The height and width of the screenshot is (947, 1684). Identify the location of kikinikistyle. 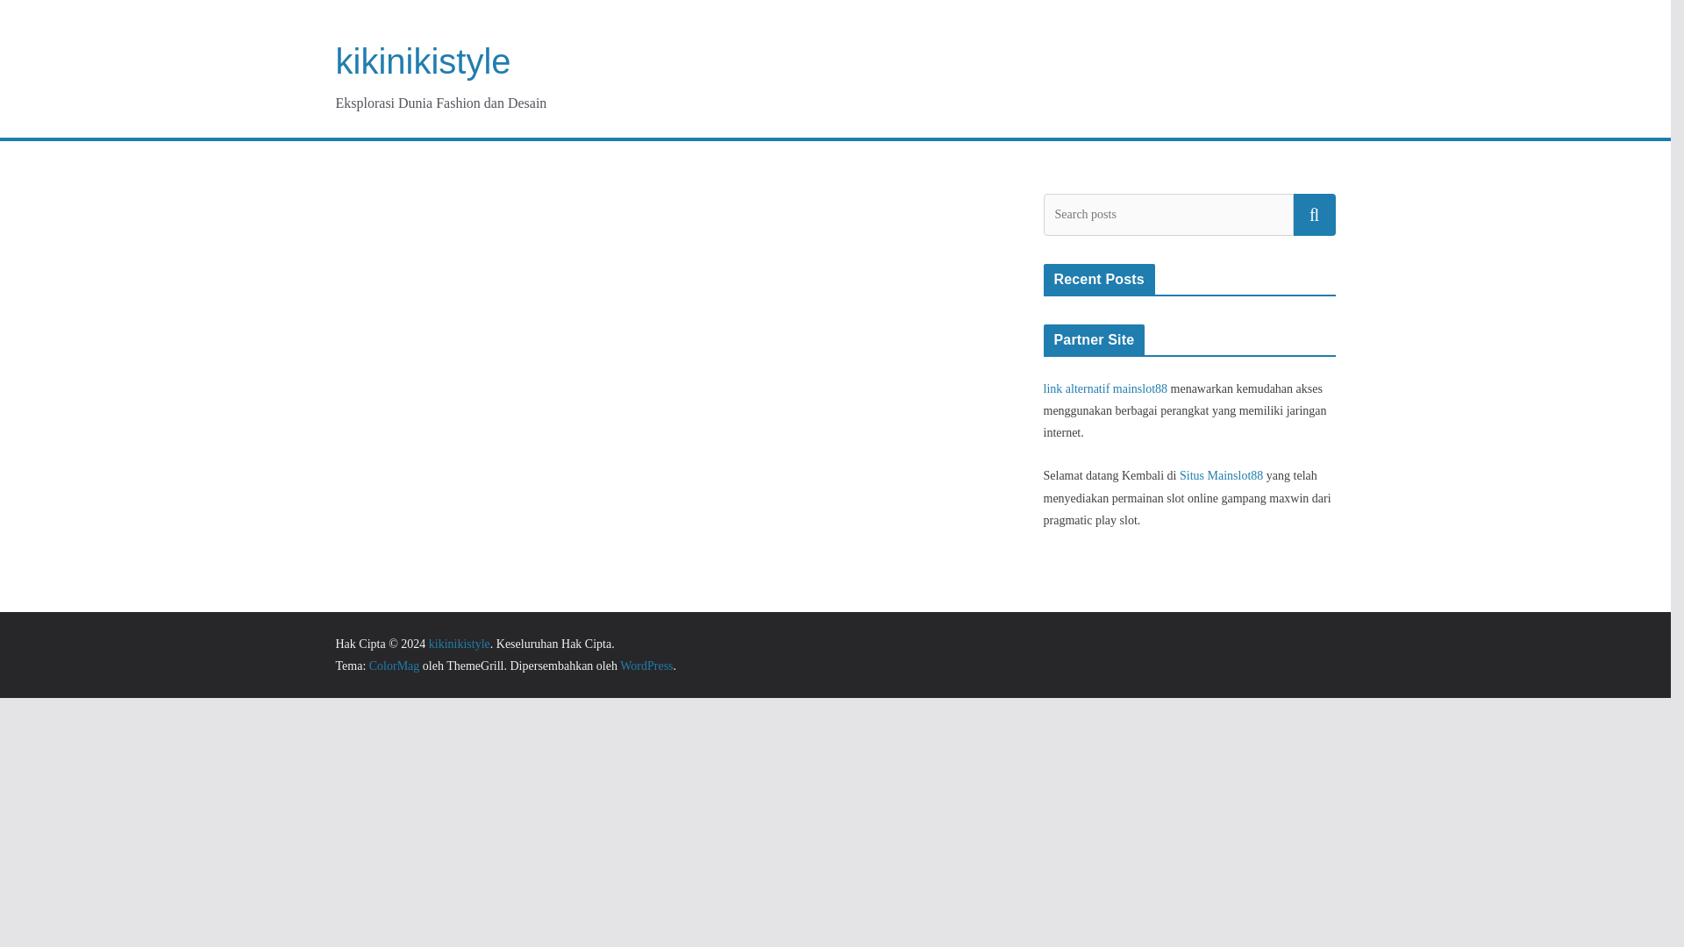
(460, 644).